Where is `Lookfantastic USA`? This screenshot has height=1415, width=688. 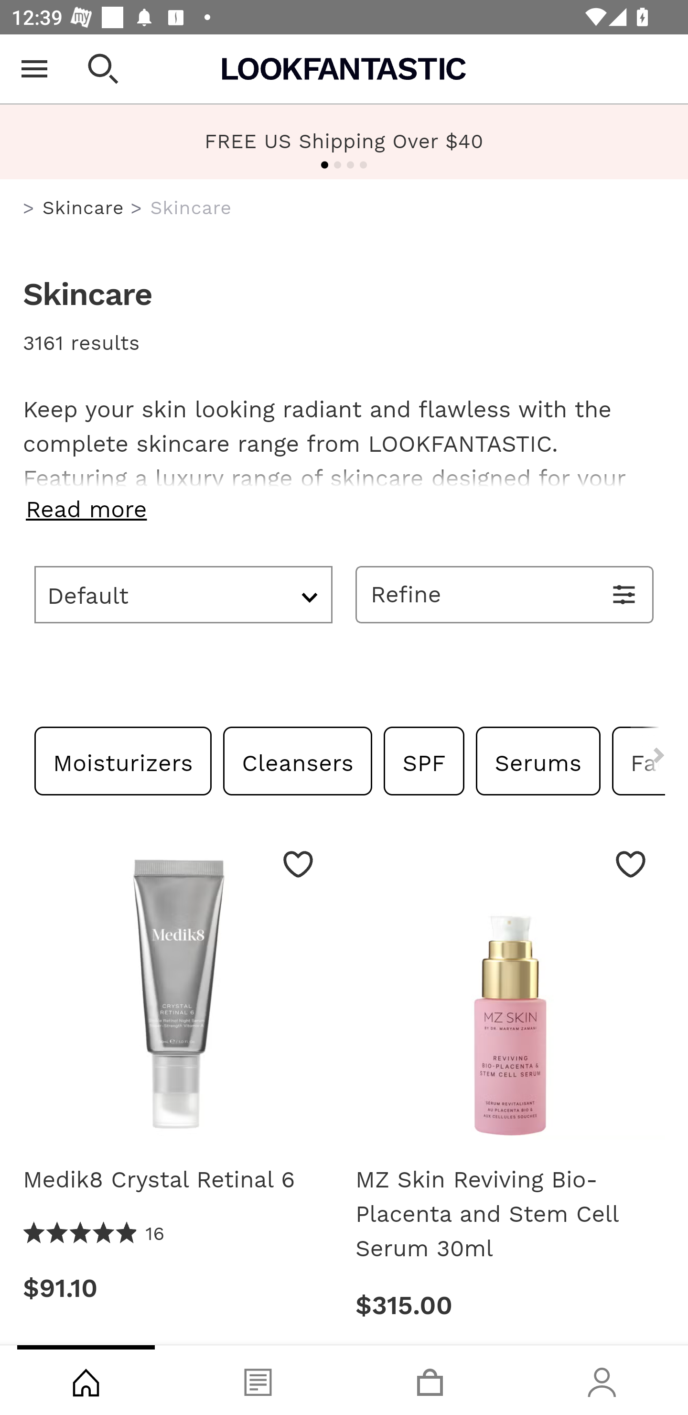
Lookfantastic USA is located at coordinates (344, 69).